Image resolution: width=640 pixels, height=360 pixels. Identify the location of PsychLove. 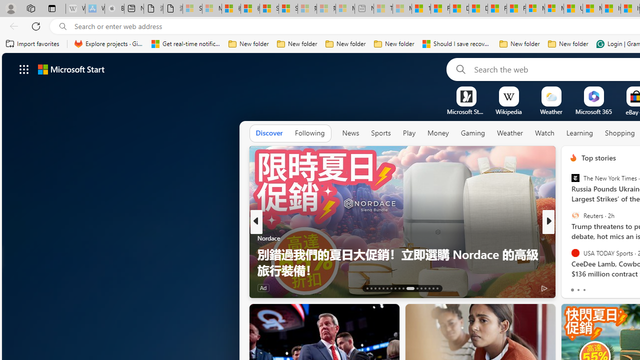
(569, 254).